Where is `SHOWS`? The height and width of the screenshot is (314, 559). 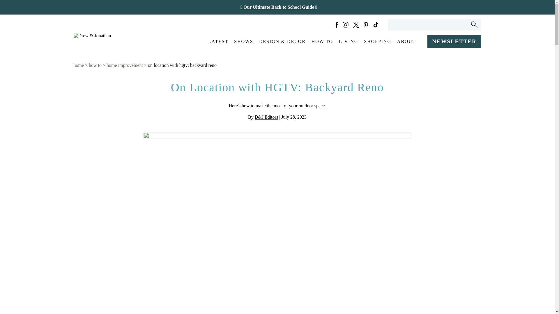 SHOWS is located at coordinates (243, 42).